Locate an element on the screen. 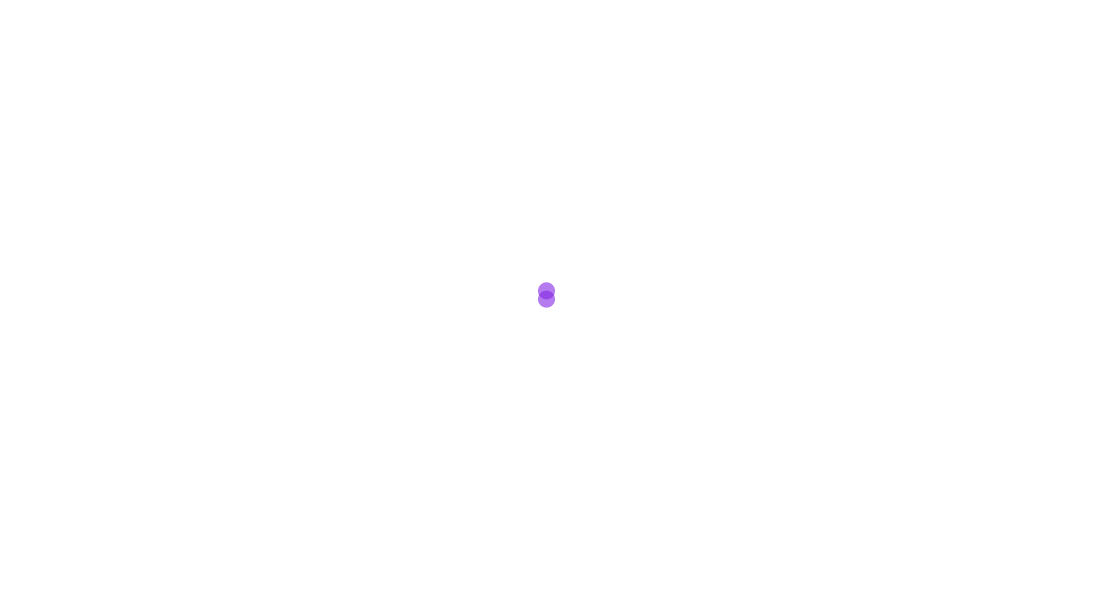 The height and width of the screenshot is (615, 1093). Abonnementen is located at coordinates (554, 51).